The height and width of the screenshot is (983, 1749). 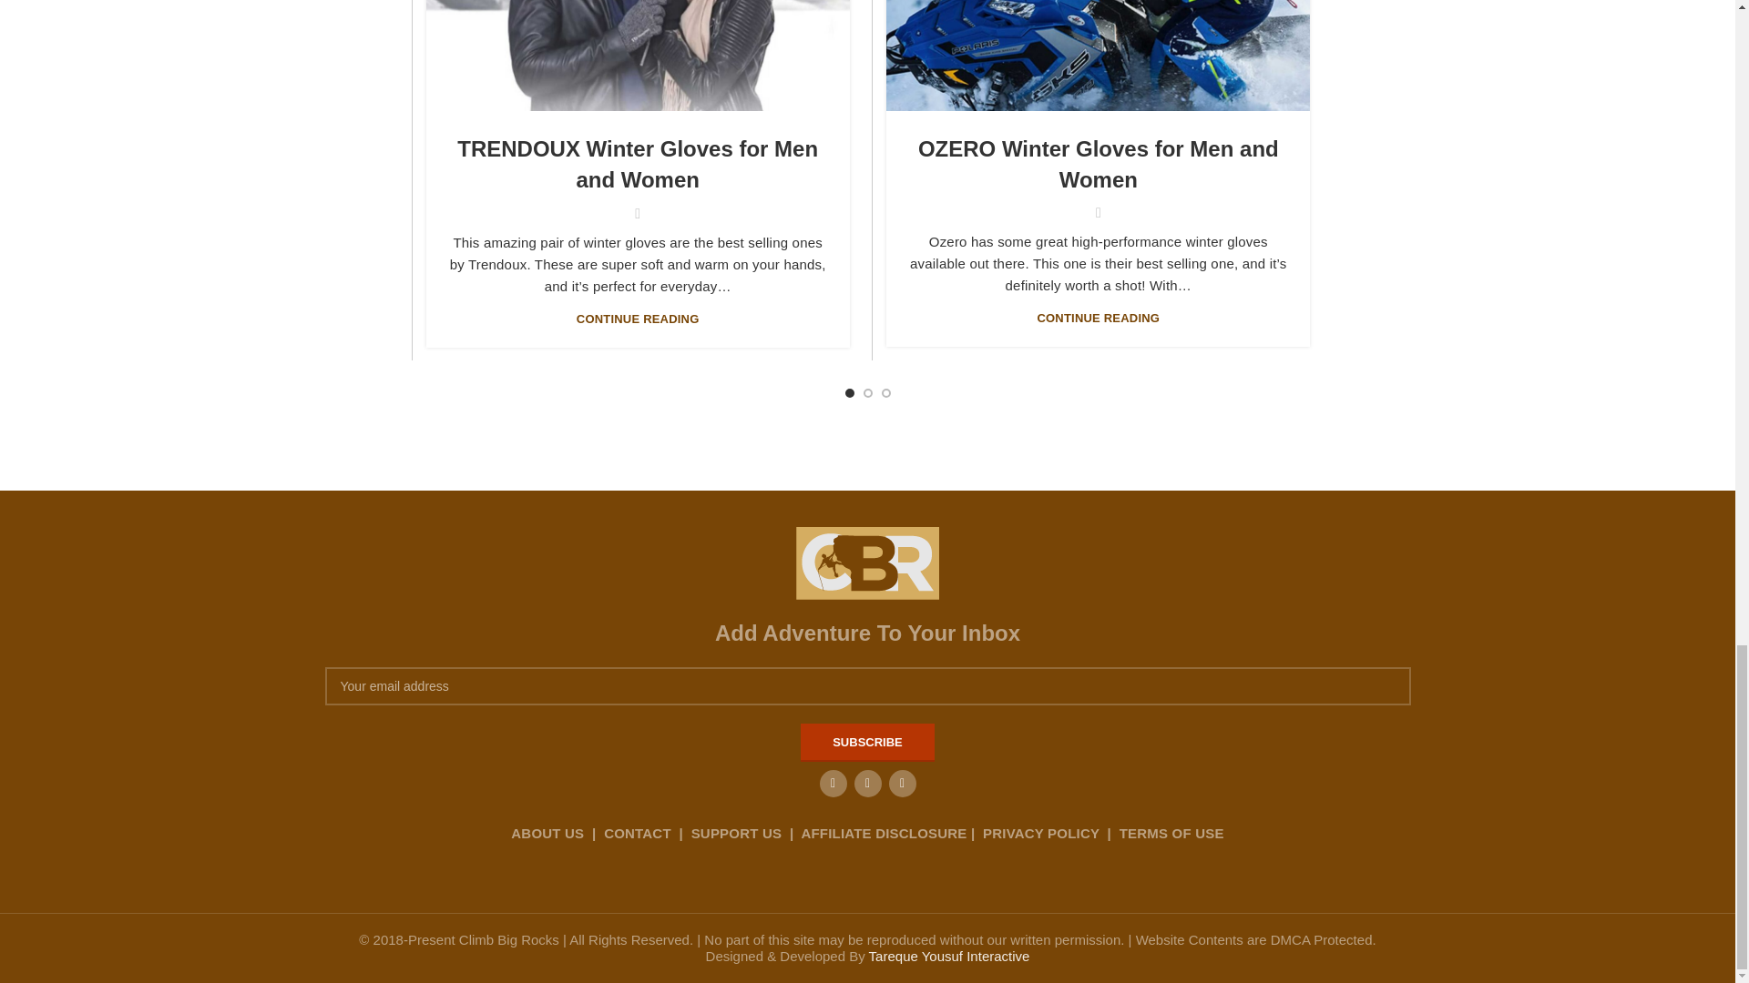 I want to click on Subscribe, so click(x=867, y=743).